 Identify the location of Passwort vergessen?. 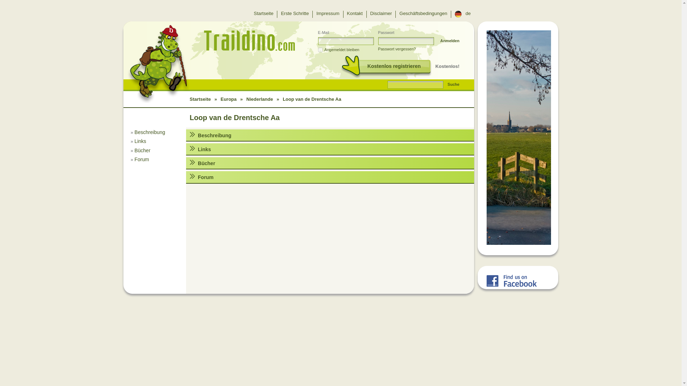
(397, 49).